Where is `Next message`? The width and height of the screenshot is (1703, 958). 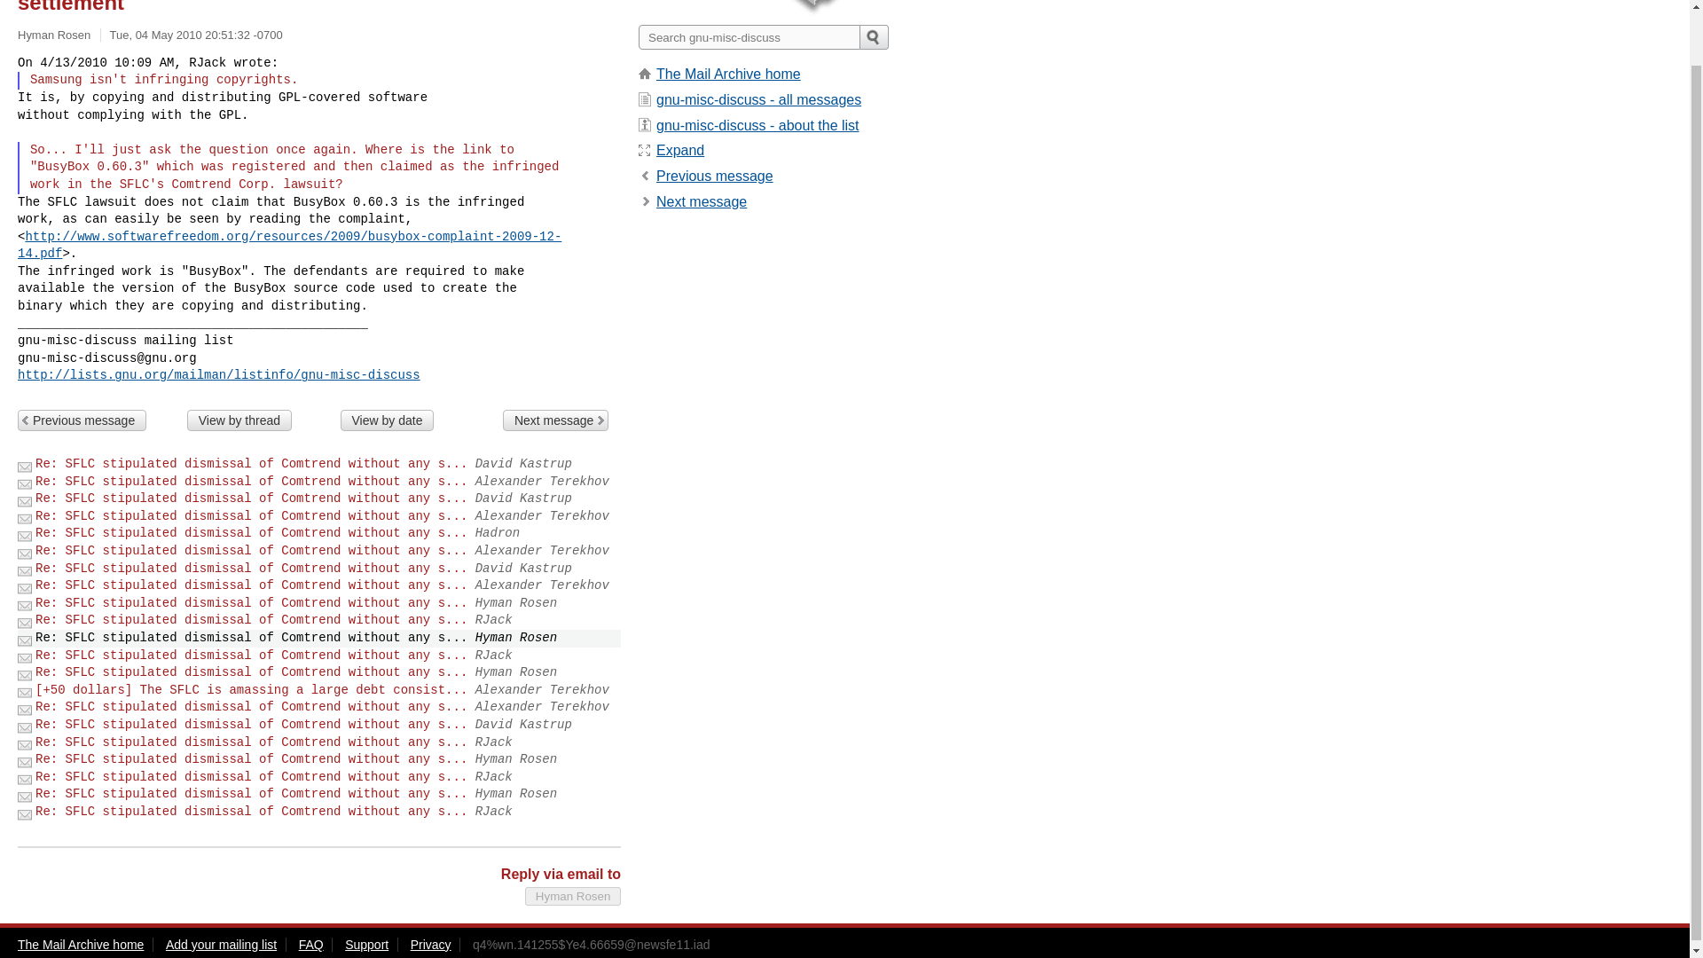
Next message is located at coordinates (555, 420).